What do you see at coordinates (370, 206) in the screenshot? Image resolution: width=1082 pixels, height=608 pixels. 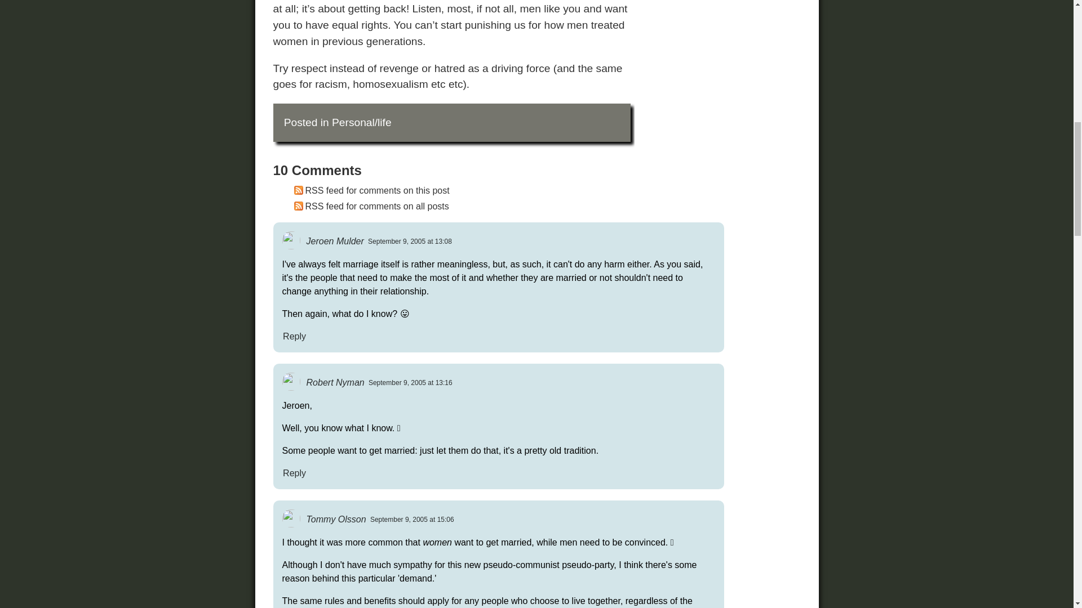 I see `RSS feed for comments on all posts` at bounding box center [370, 206].